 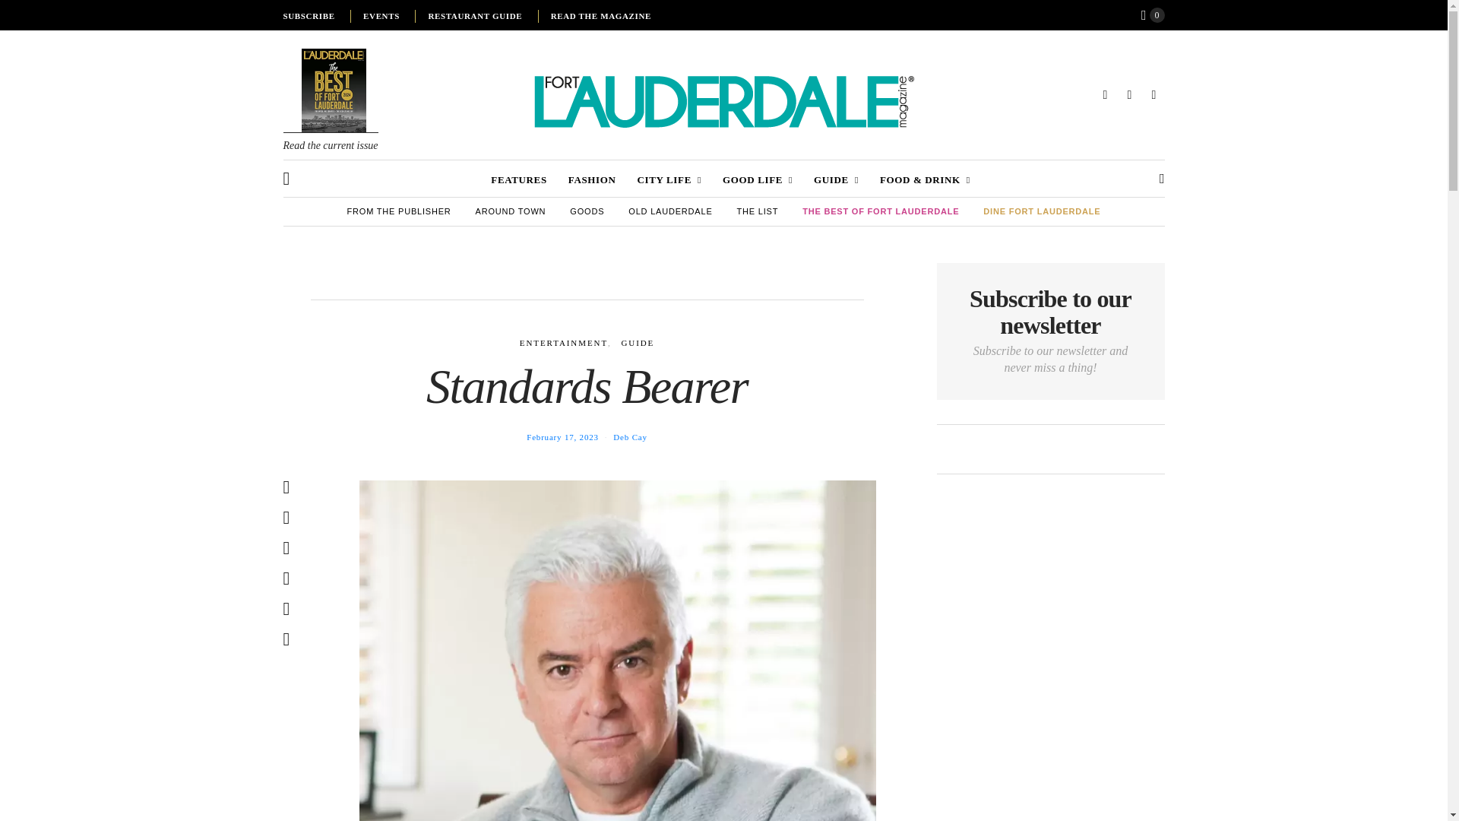 What do you see at coordinates (1152, 15) in the screenshot?
I see `0` at bounding box center [1152, 15].